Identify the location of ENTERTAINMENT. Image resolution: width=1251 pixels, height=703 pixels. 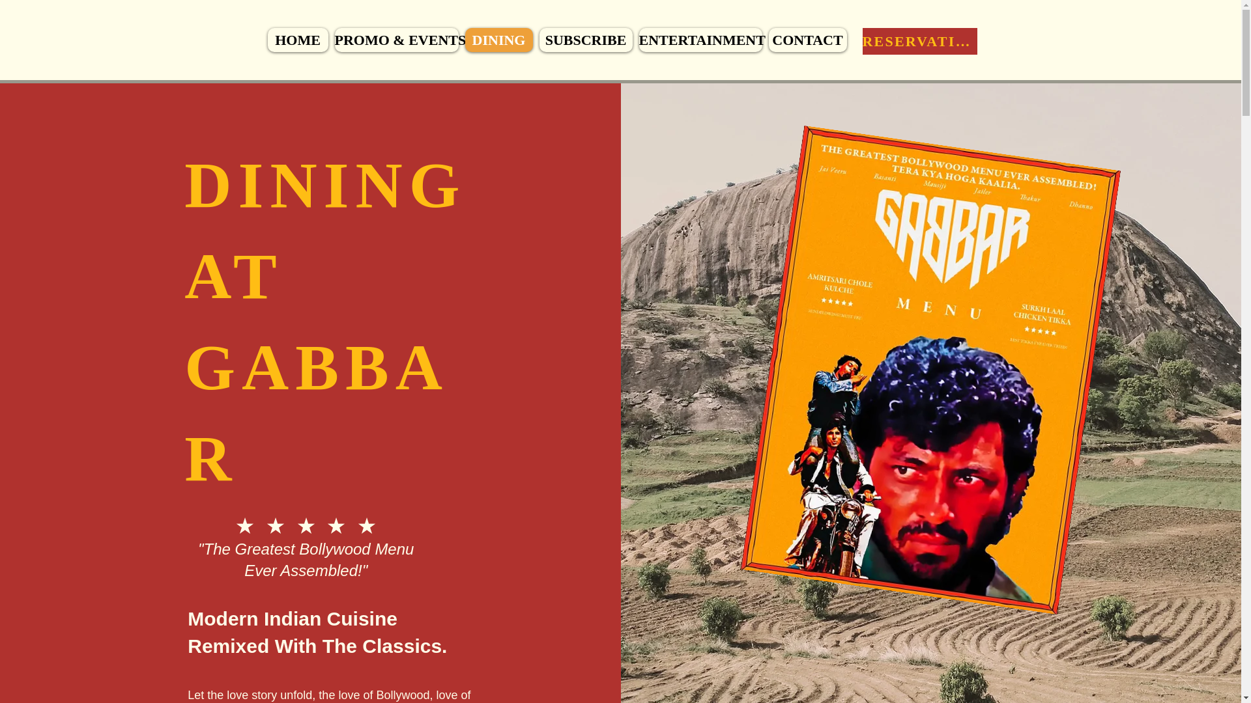
(700, 40).